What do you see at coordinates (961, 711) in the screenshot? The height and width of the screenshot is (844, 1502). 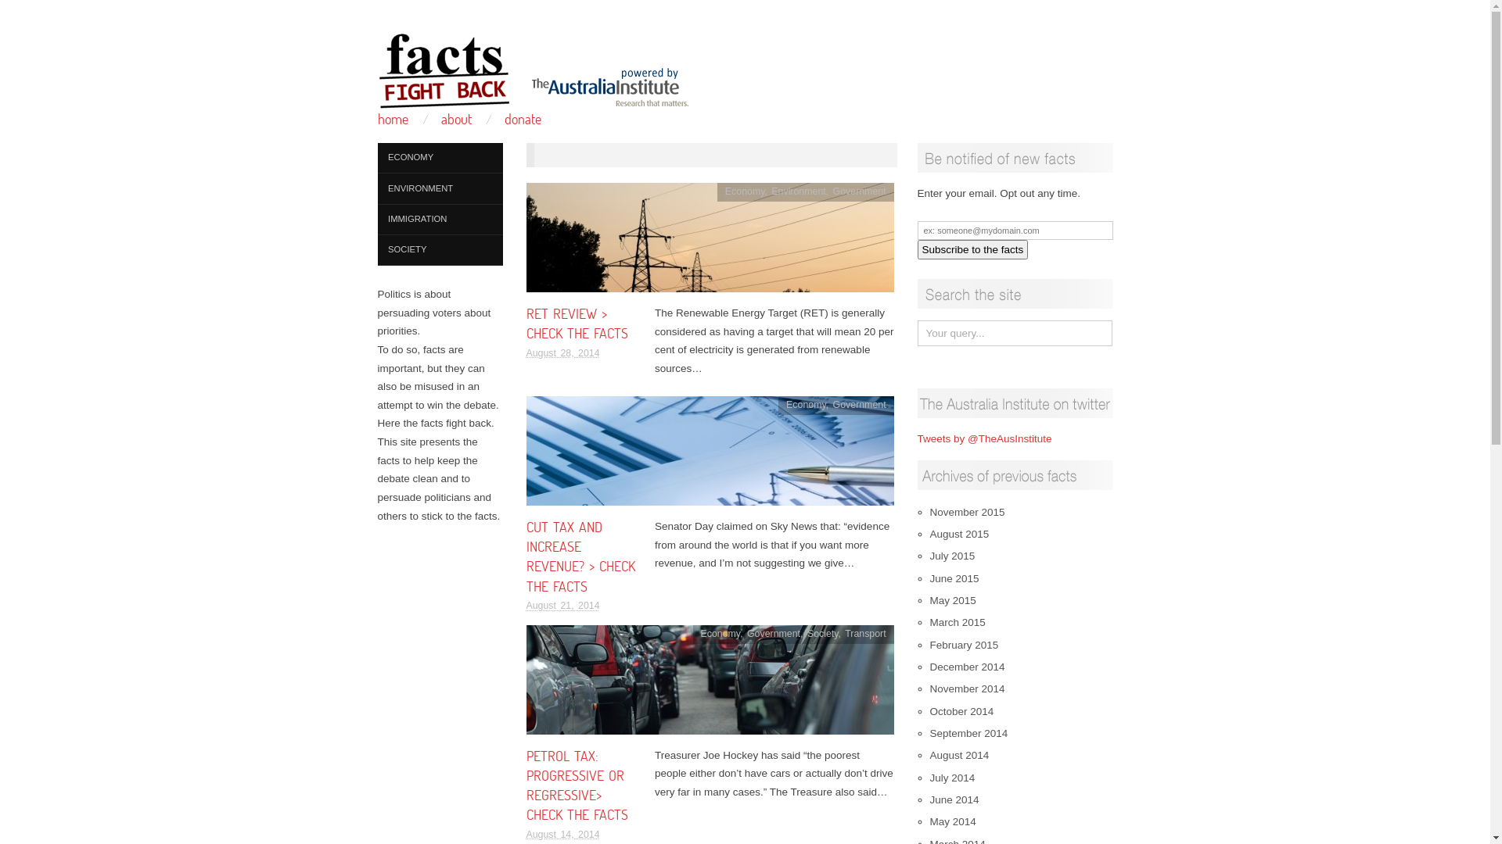 I see `October 2014` at bounding box center [961, 711].